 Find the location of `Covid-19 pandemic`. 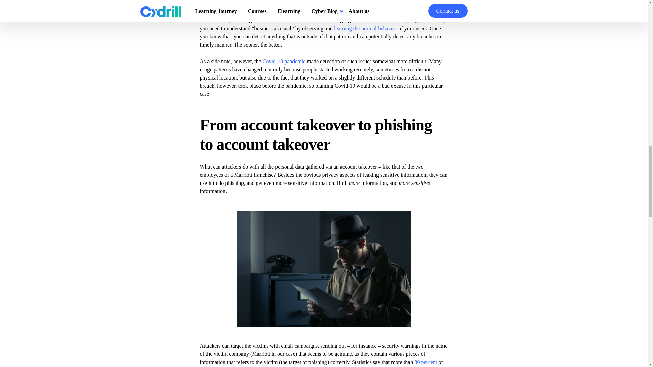

Covid-19 pandemic is located at coordinates (284, 61).